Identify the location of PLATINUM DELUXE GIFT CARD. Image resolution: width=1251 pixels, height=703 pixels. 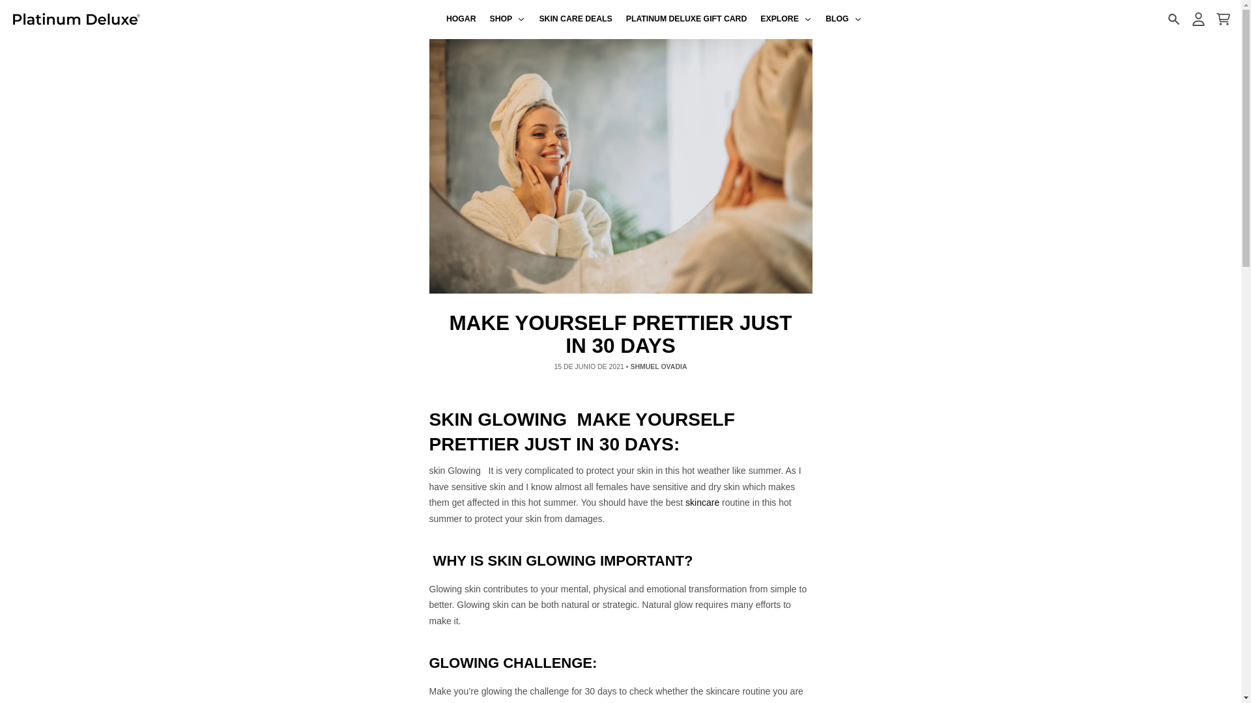
(687, 20).